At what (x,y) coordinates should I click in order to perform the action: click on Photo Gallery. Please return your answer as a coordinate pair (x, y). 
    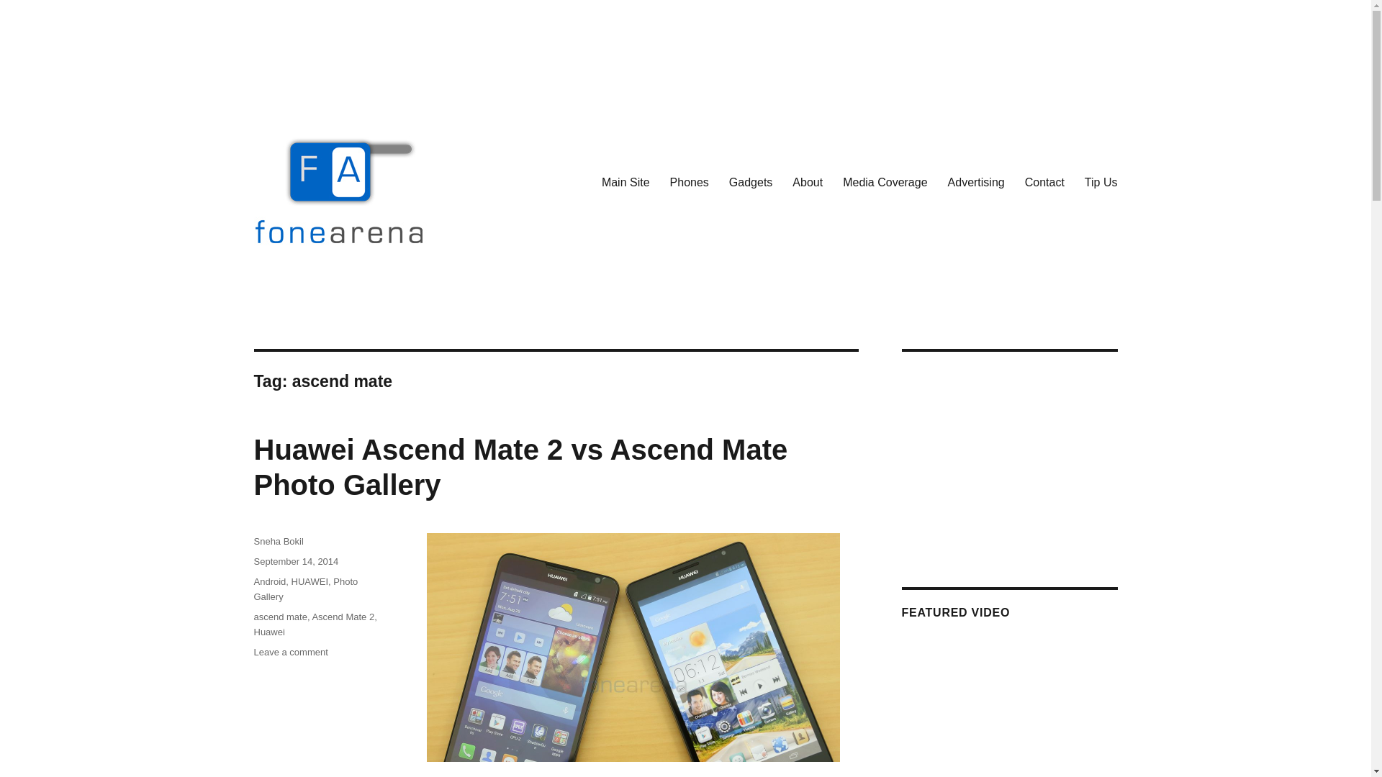
    Looking at the image, I should click on (305, 589).